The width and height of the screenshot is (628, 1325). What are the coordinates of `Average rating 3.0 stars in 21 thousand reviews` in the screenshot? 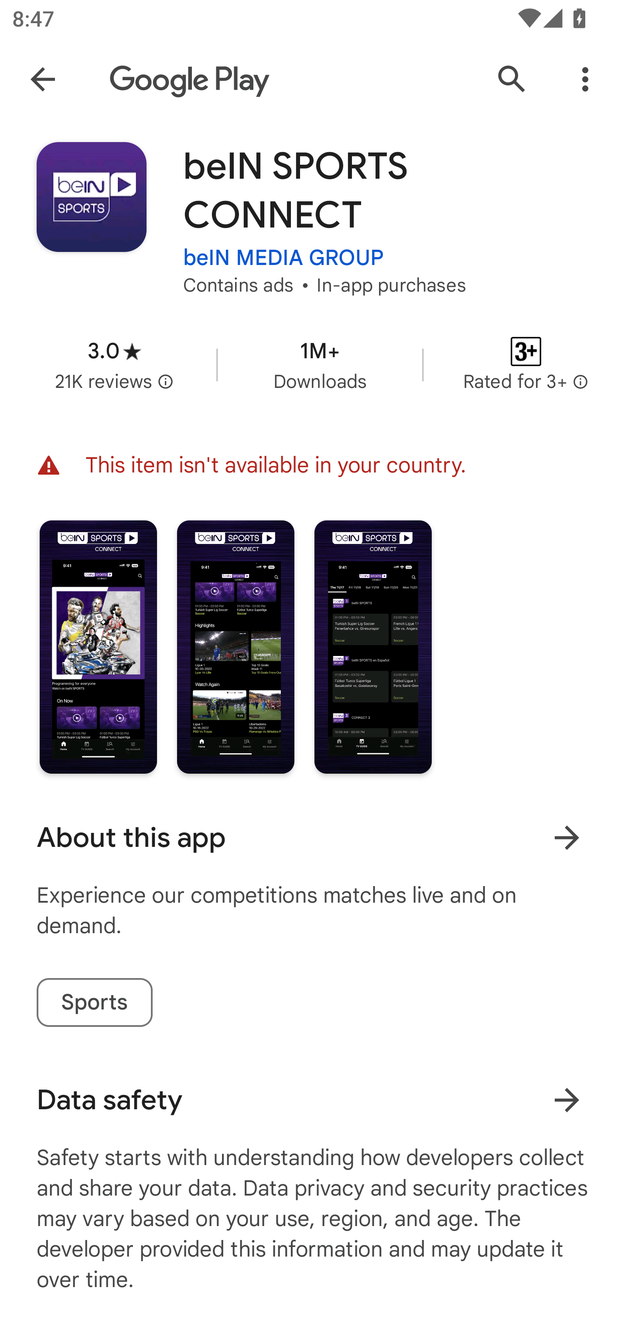 It's located at (114, 364).